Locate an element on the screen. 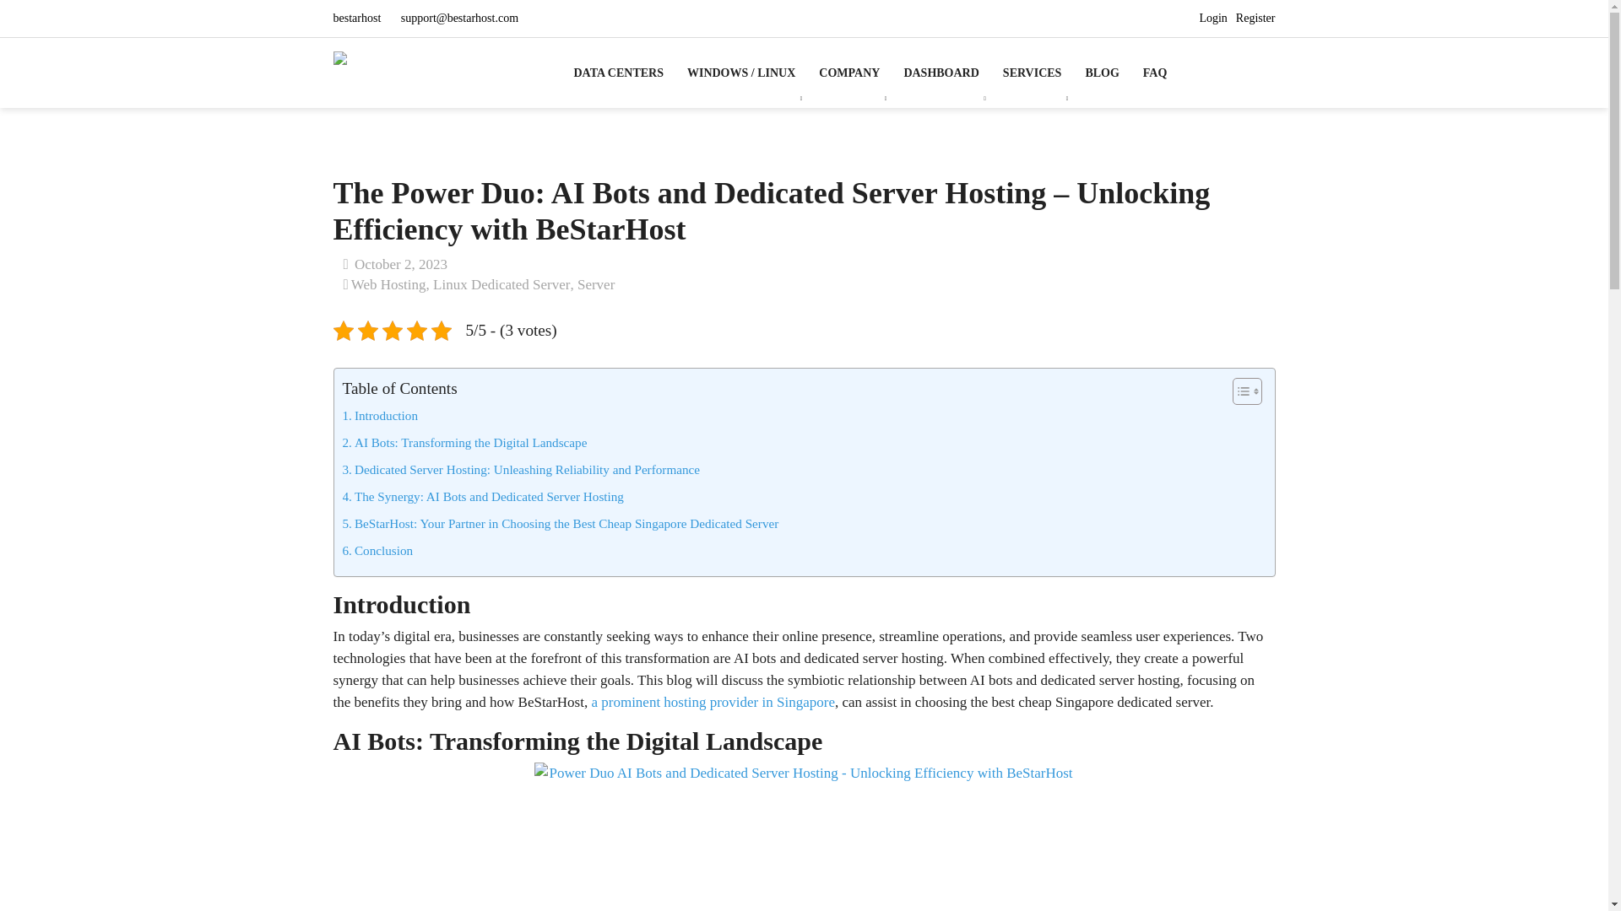 The image size is (1621, 911). The Synergy: AI Bots and Dedicated Server Hosting is located at coordinates (483, 496).